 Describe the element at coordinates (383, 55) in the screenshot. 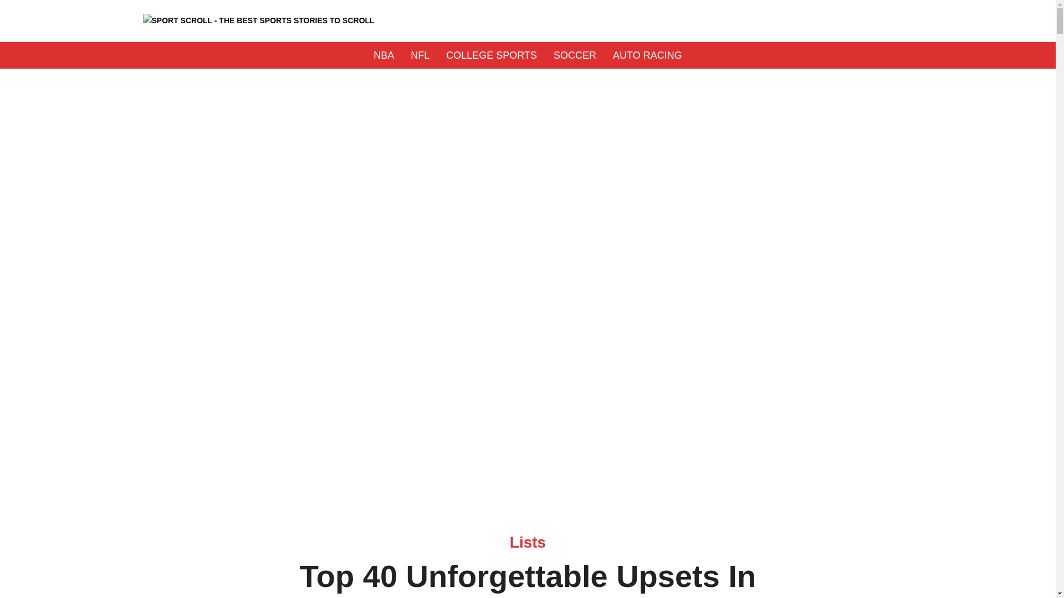

I see `NBA` at that location.